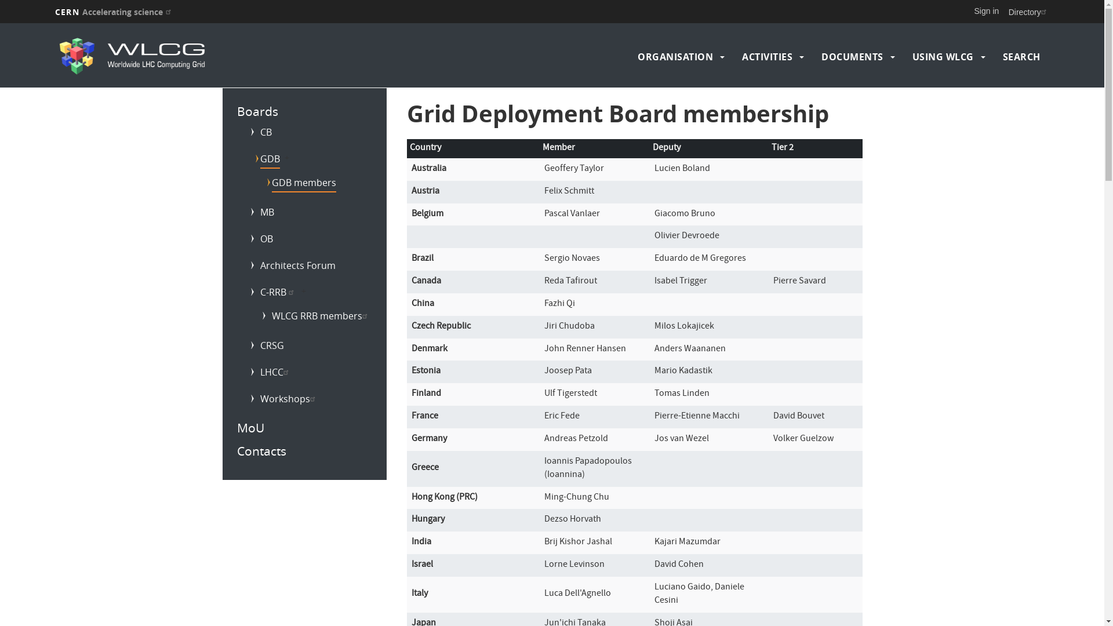  I want to click on GDB, so click(264, 160).